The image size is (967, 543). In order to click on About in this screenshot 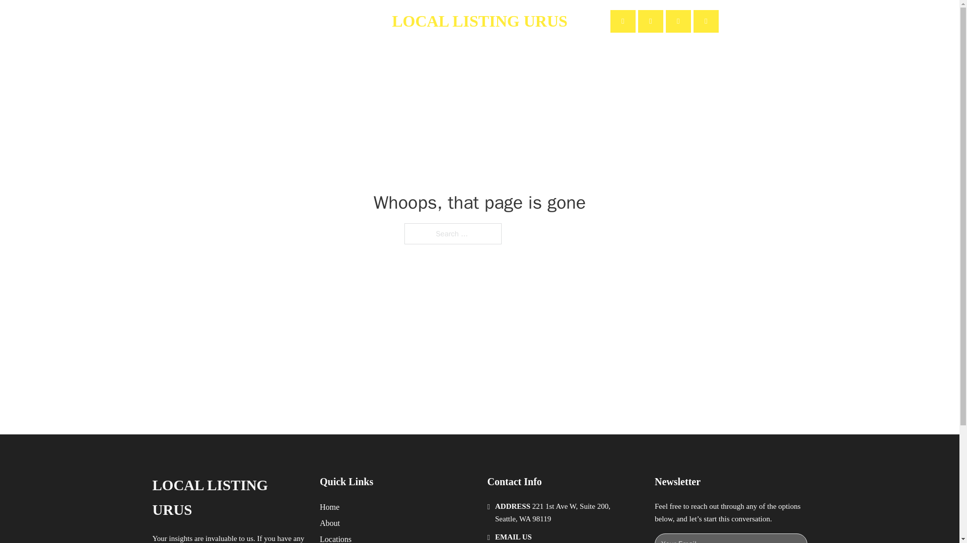, I will do `click(291, 21)`.